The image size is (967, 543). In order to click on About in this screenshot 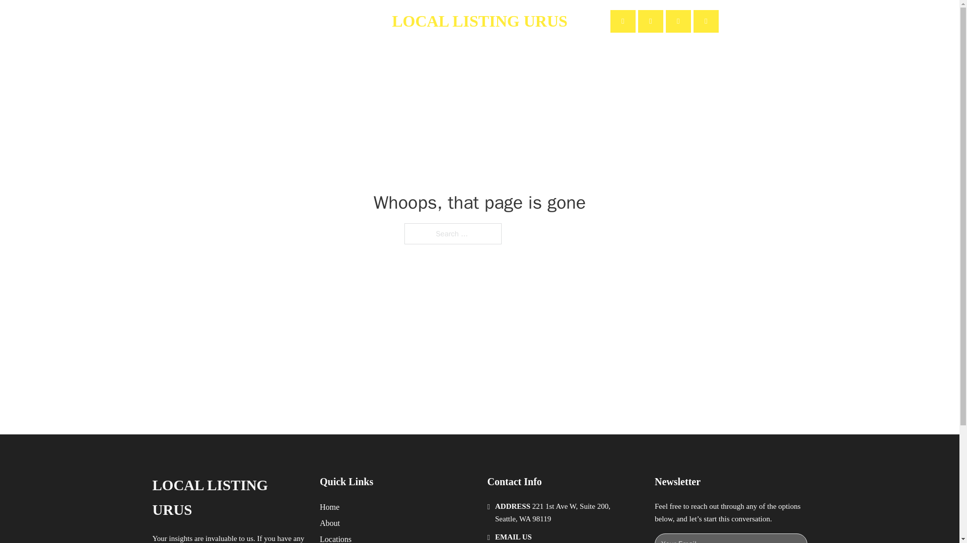, I will do `click(291, 21)`.